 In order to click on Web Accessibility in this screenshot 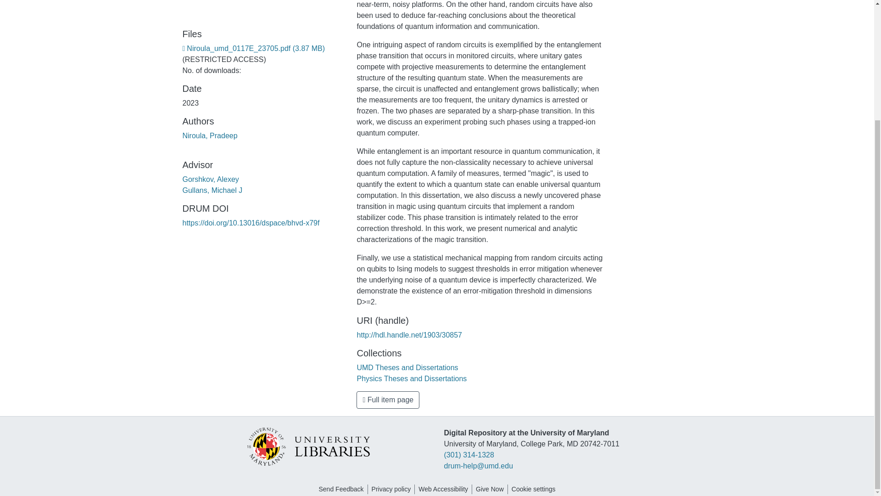, I will do `click(443, 489)`.